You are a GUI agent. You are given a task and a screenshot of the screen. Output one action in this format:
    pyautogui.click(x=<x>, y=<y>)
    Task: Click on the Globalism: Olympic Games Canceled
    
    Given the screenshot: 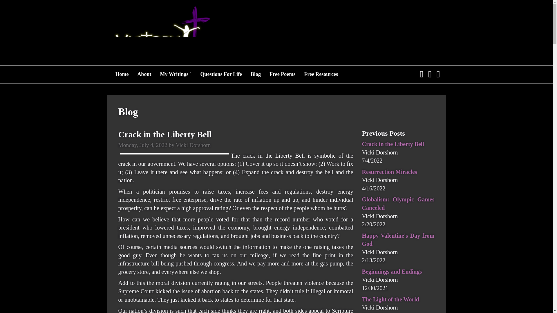 What is the action you would take?
    pyautogui.click(x=398, y=203)
    